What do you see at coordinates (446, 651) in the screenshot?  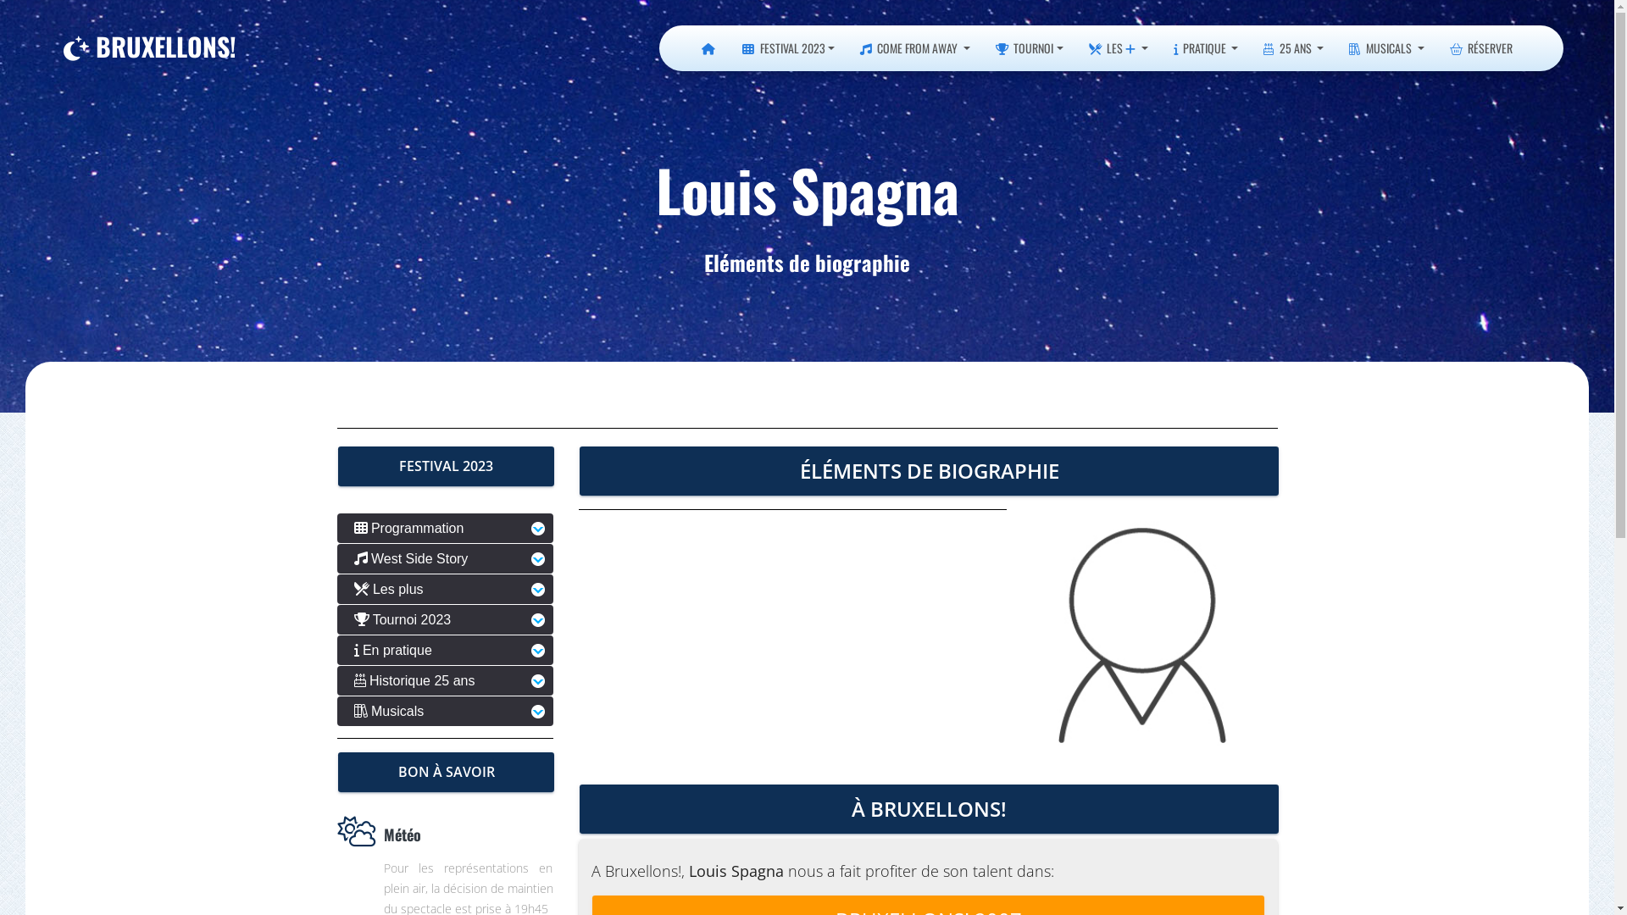 I see `En pratique` at bounding box center [446, 651].